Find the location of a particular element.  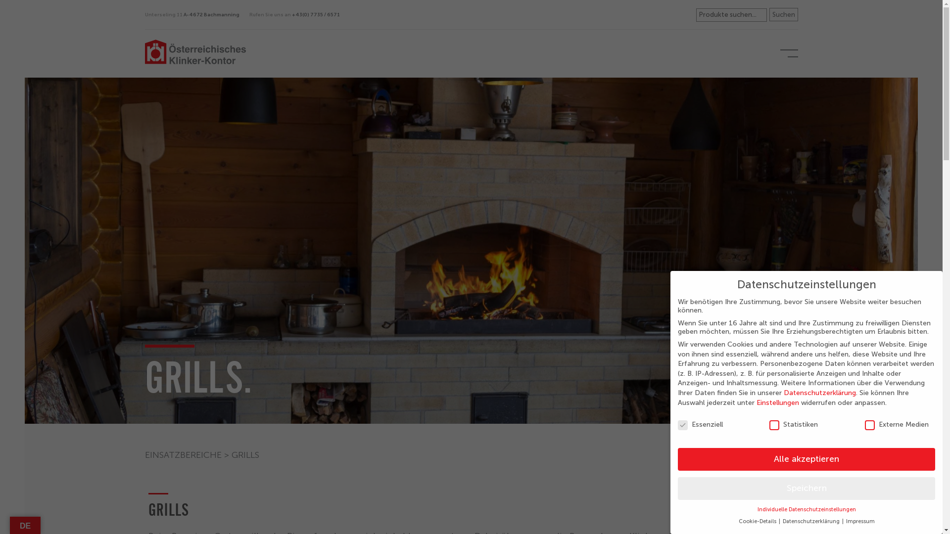

Rufen Sie uns an +43(0) 7735 / 6571 is located at coordinates (295, 17).